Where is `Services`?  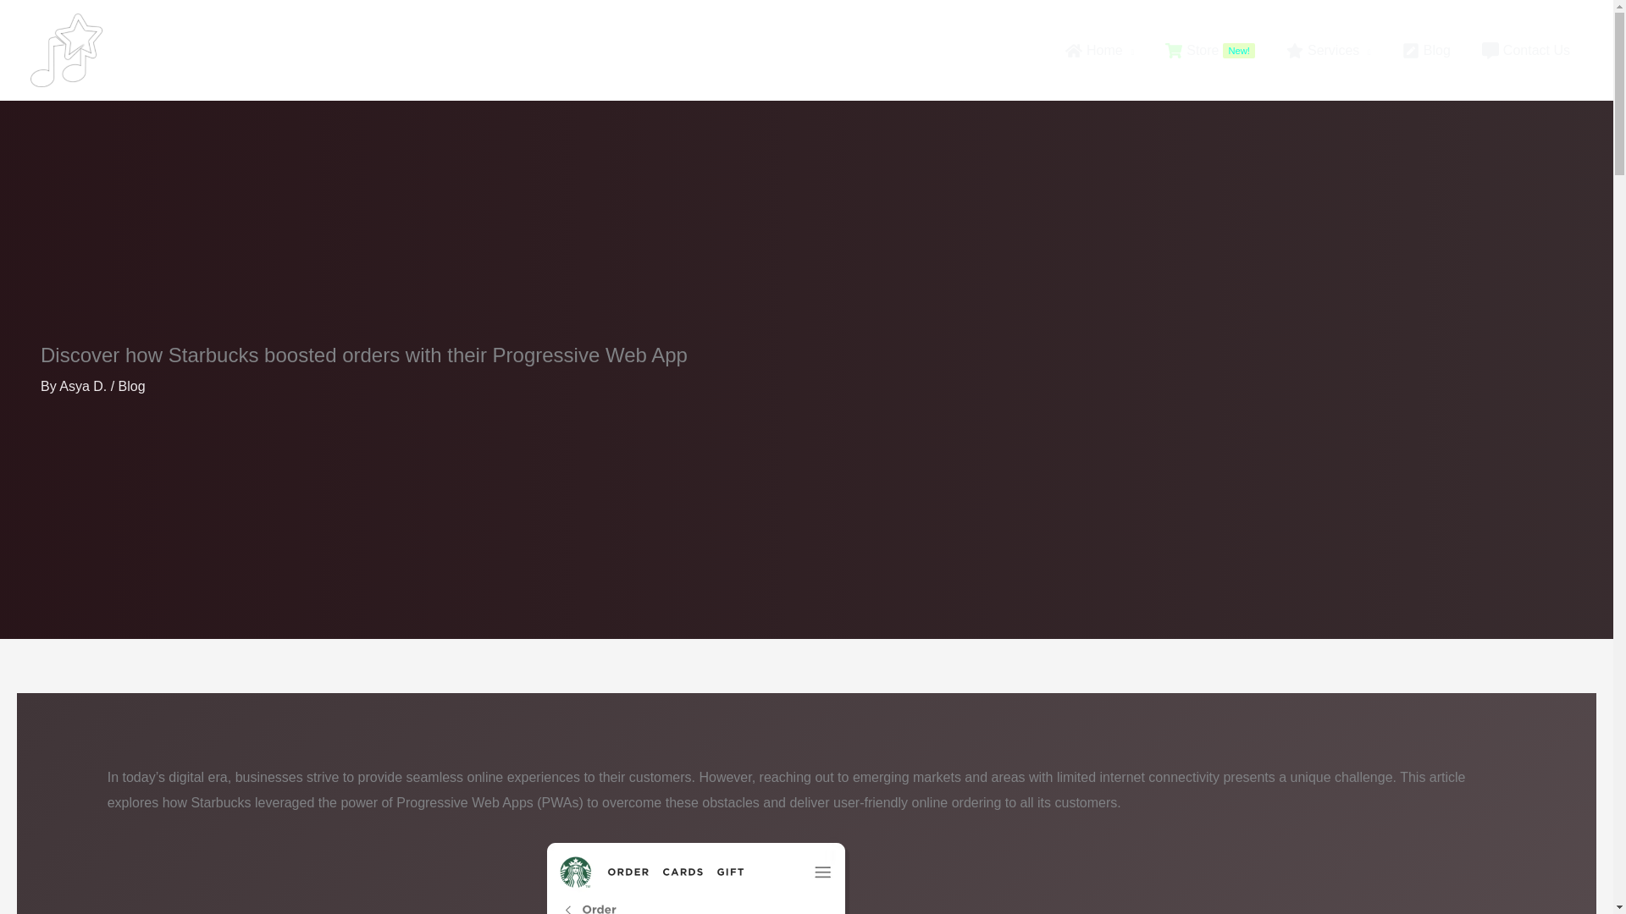 Services is located at coordinates (1326, 49).